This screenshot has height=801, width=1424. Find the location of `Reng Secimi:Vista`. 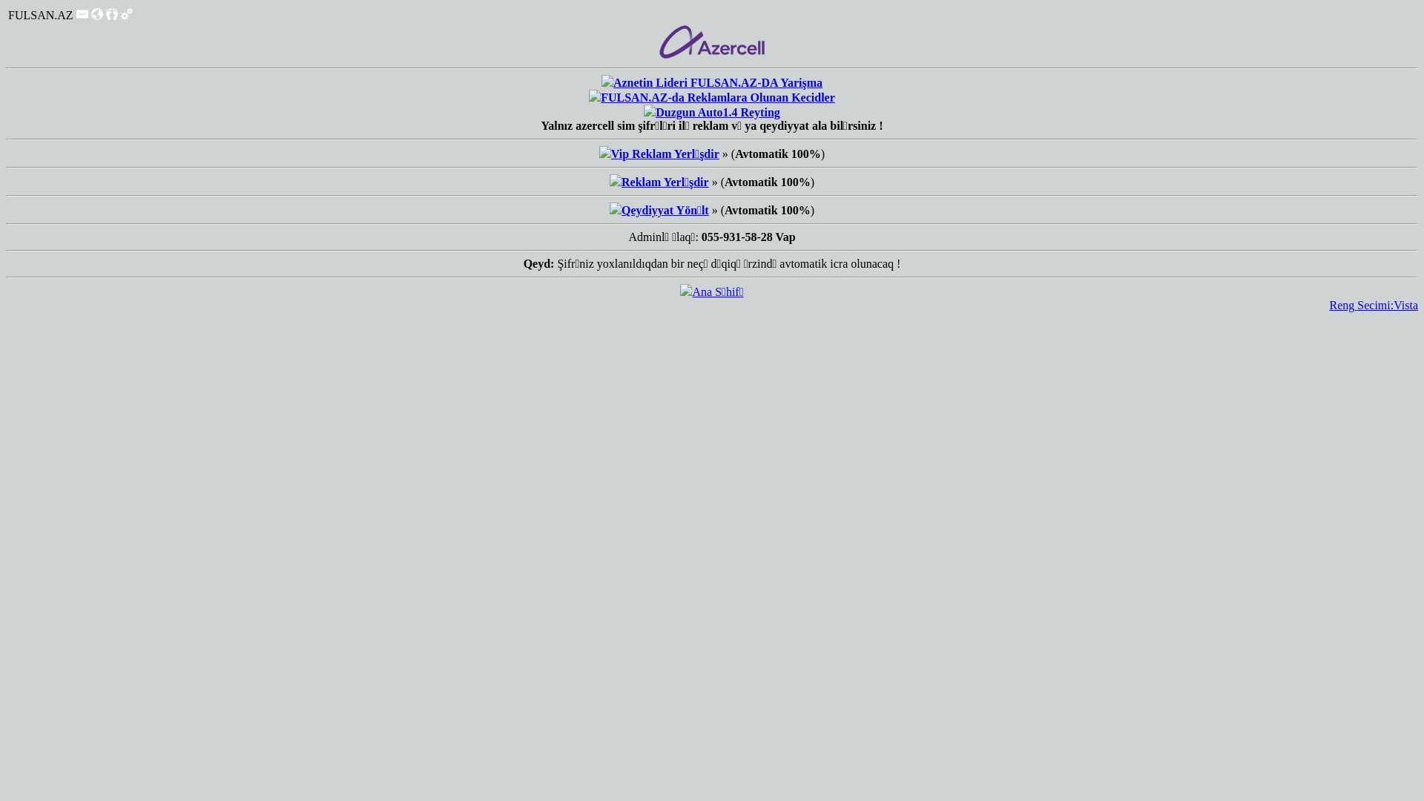

Reng Secimi:Vista is located at coordinates (1374, 306).